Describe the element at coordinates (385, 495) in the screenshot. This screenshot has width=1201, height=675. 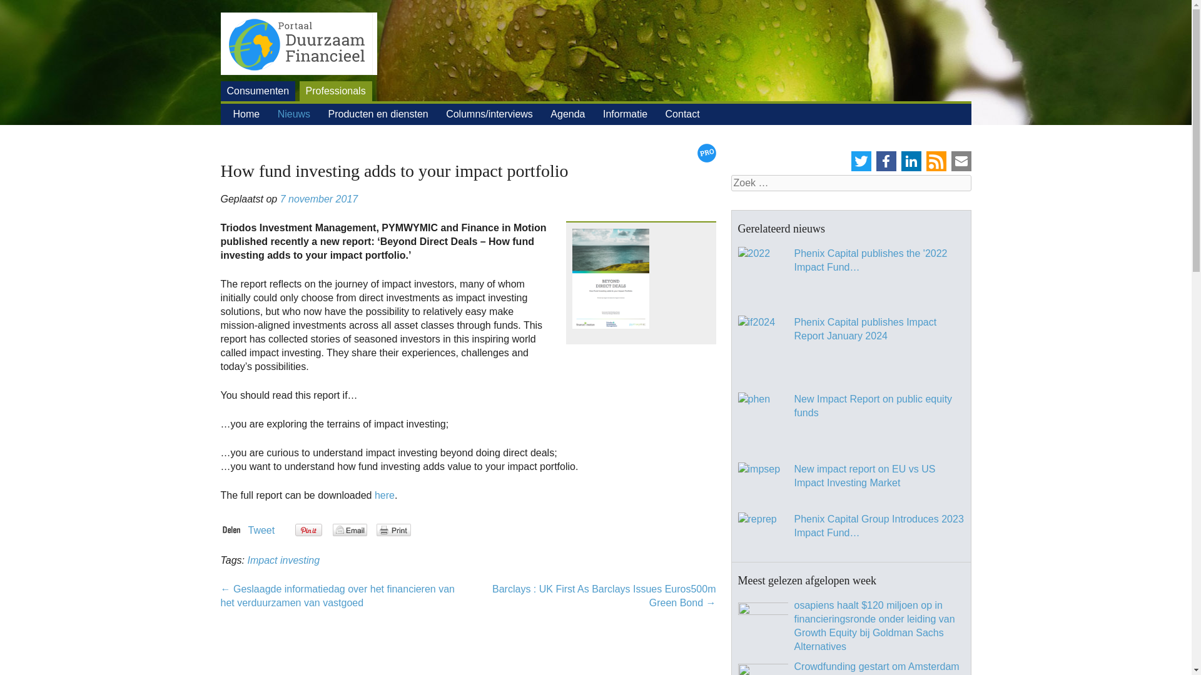
I see `here` at that location.